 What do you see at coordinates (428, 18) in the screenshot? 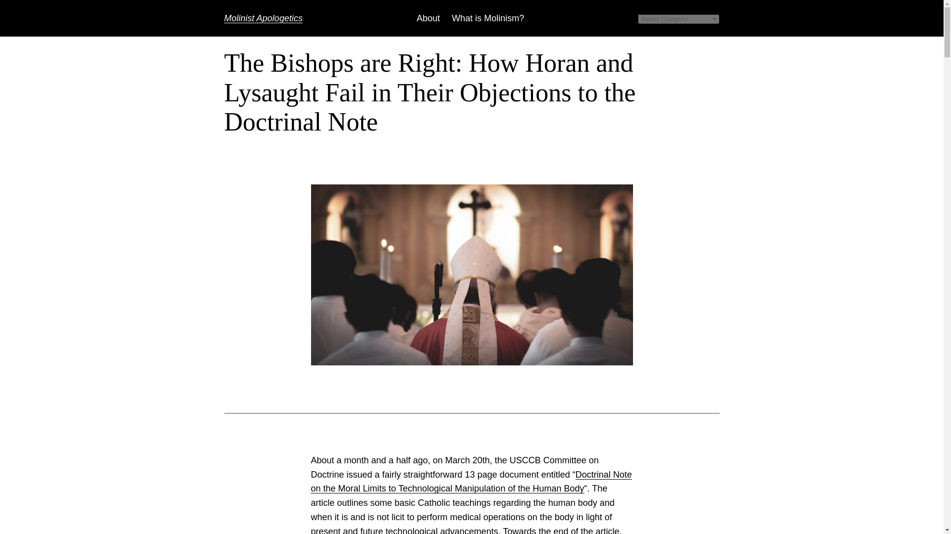
I see `About` at bounding box center [428, 18].